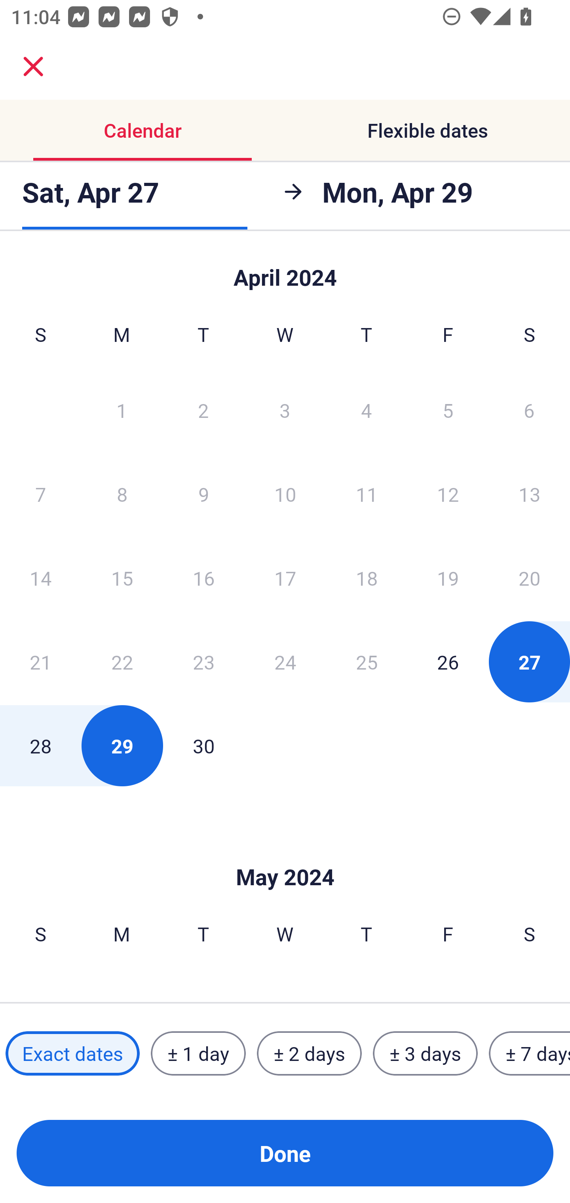 The width and height of the screenshot is (570, 1203). I want to click on Skip to Done, so click(285, 271).